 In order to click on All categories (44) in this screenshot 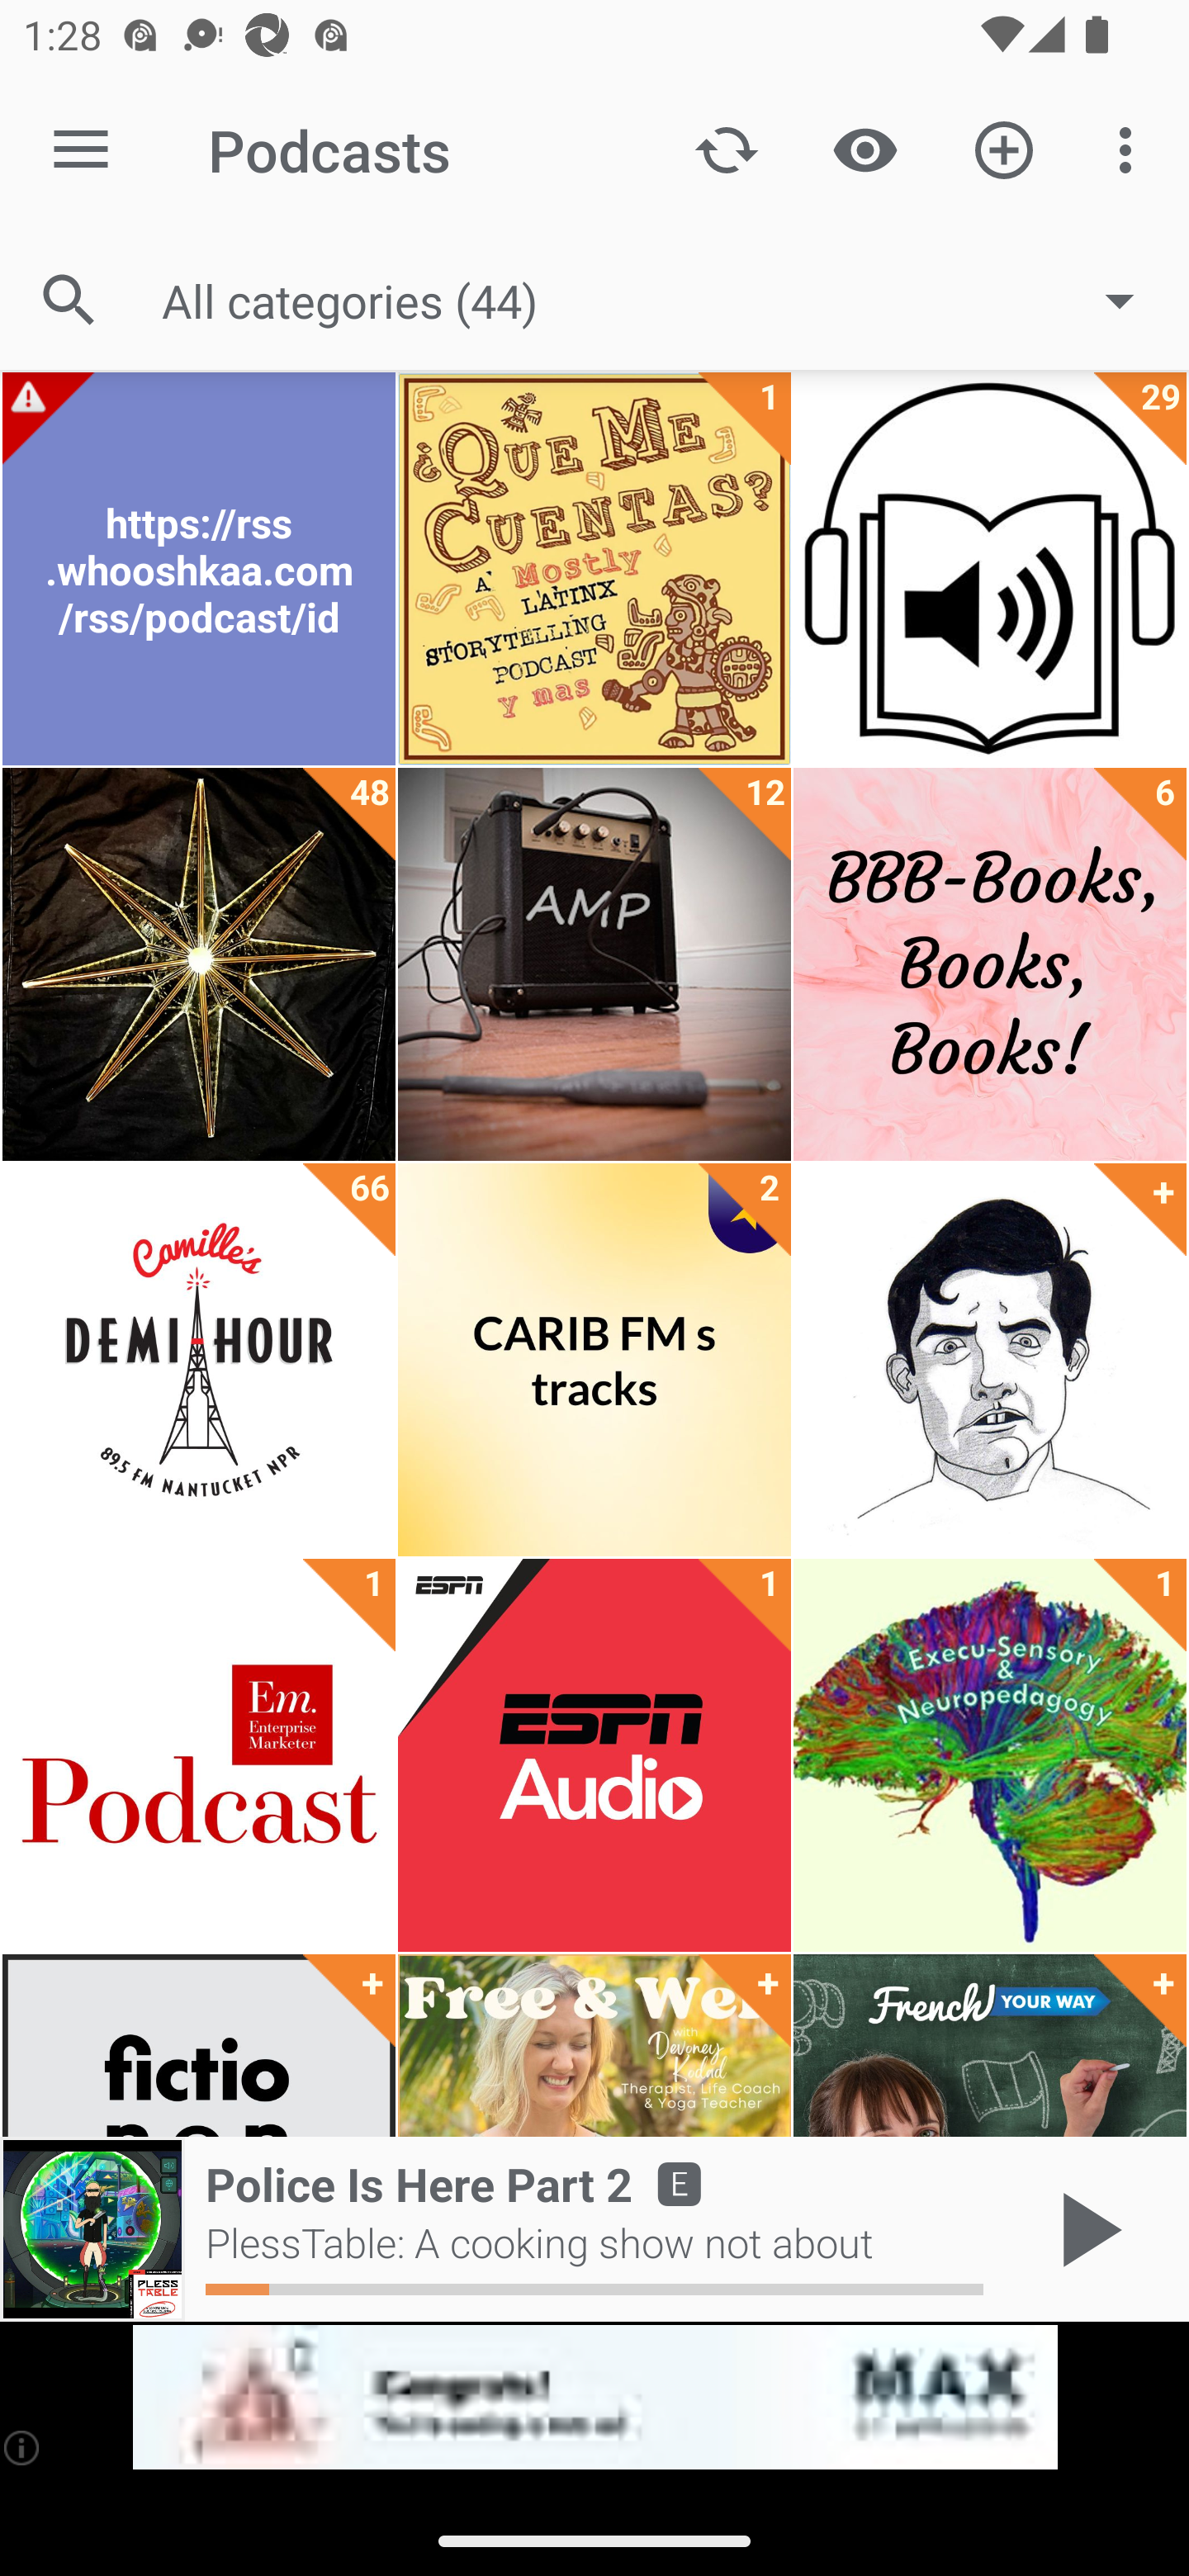, I will do `click(664, 300)`.